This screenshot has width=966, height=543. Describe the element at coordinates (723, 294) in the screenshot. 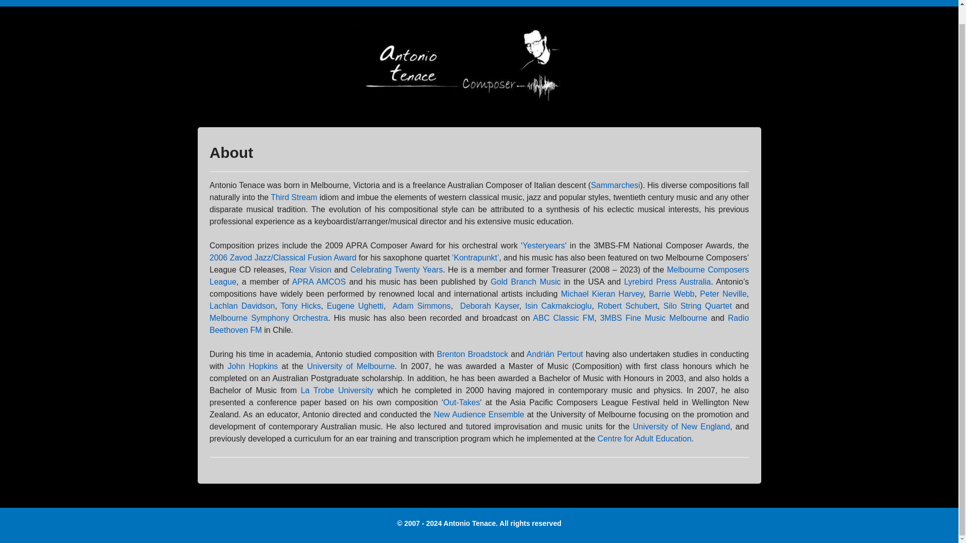

I see `Peter Neville` at that location.